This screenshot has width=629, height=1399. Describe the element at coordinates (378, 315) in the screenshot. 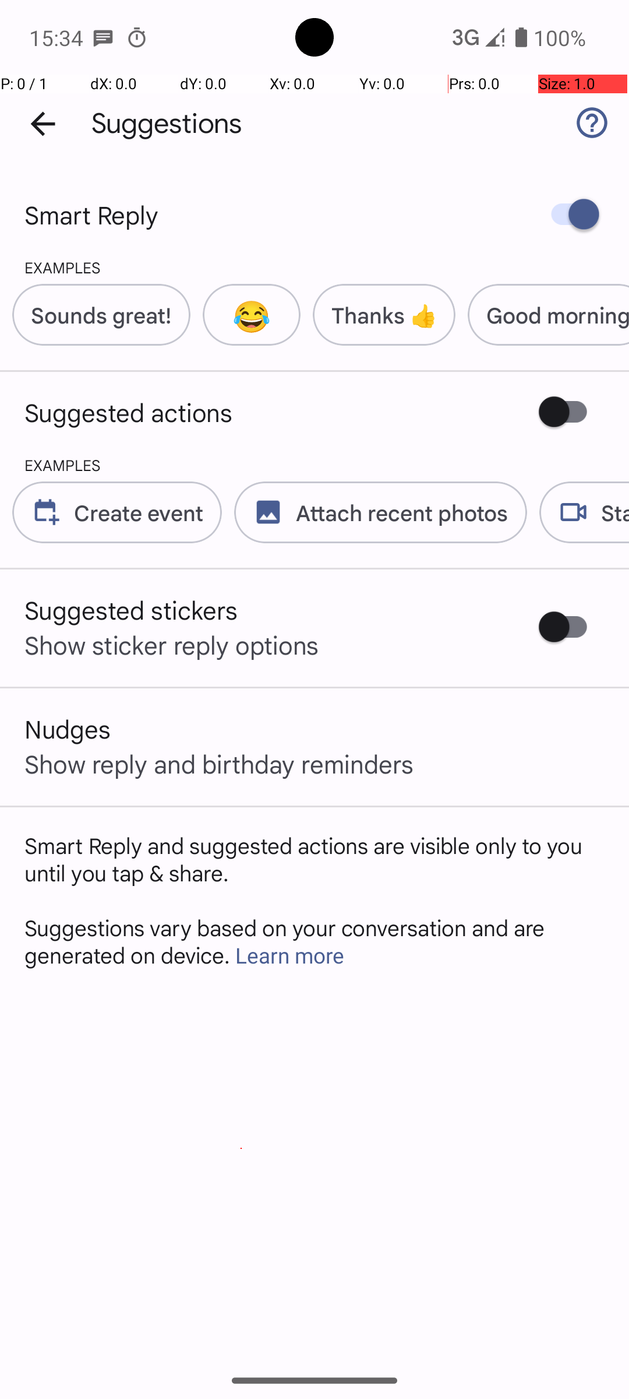

I see `Suggested reply: Thanks 👍` at that location.